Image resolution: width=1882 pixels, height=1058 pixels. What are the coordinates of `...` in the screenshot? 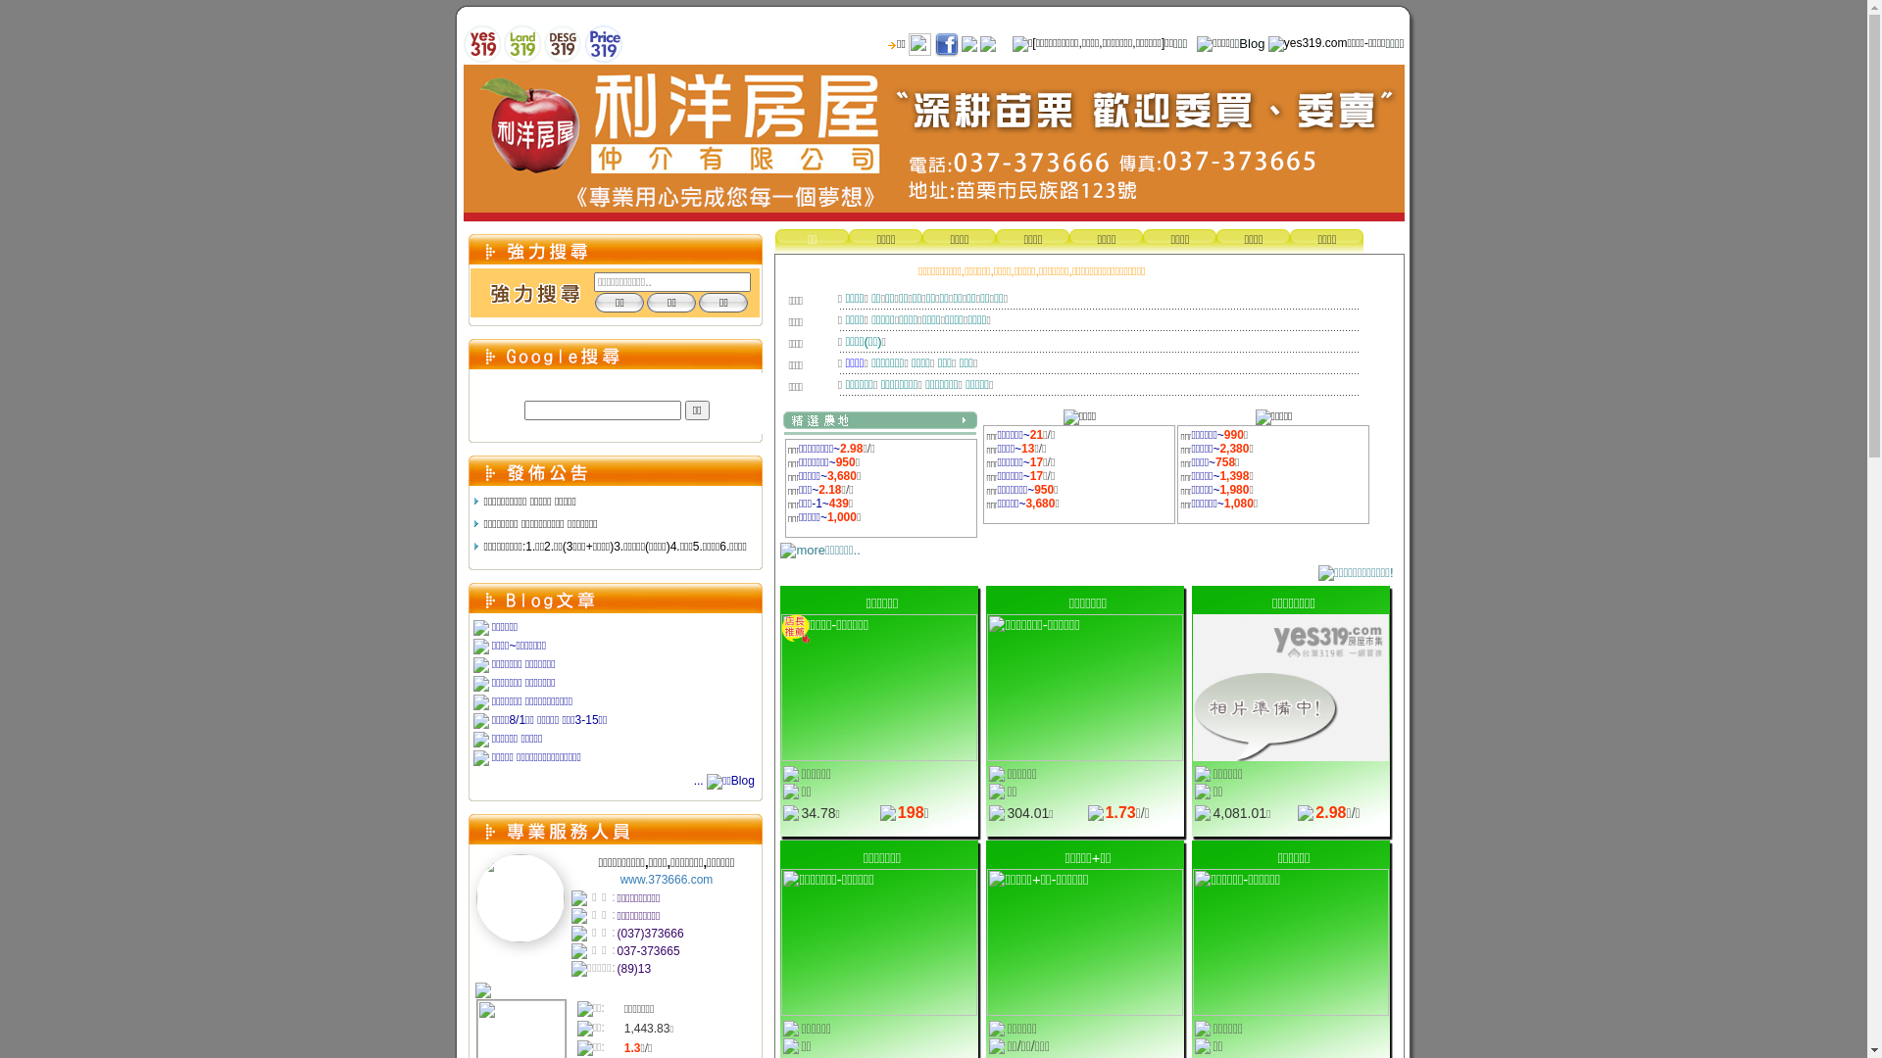 It's located at (725, 781).